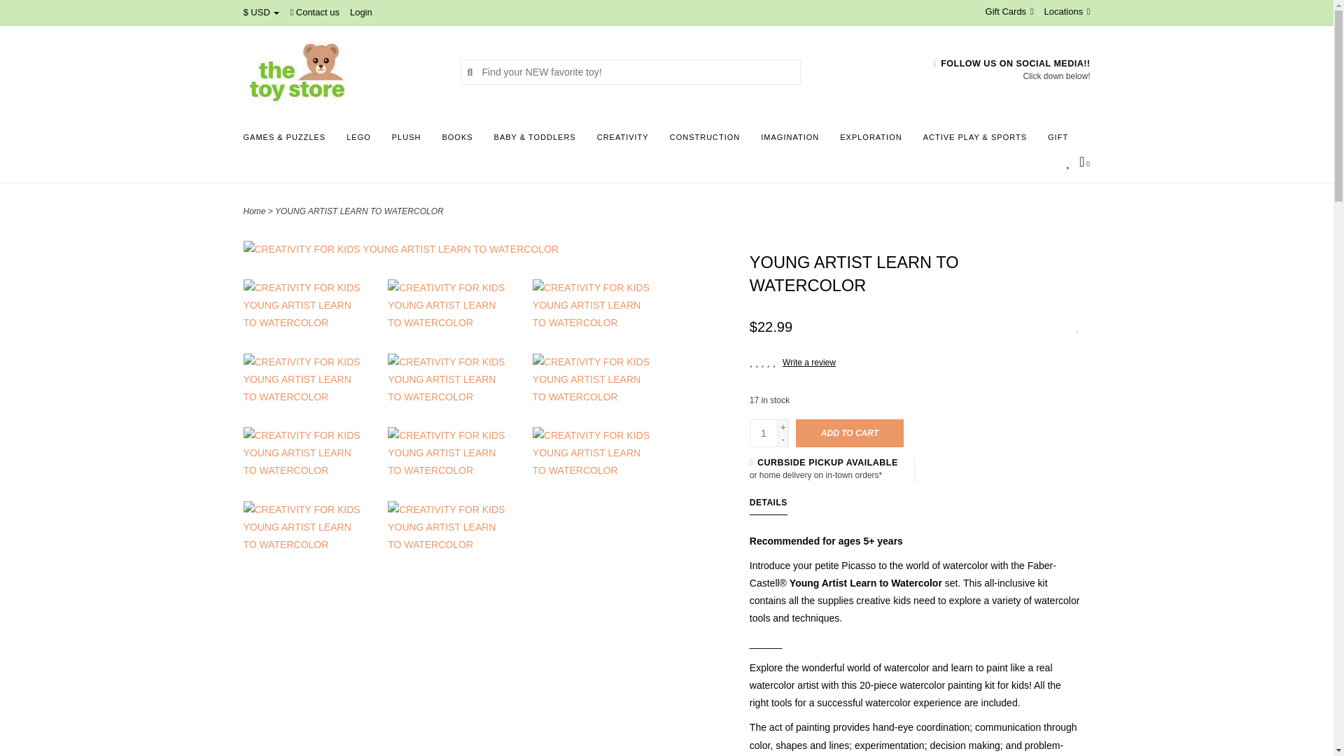 This screenshot has height=756, width=1344. What do you see at coordinates (362, 141) in the screenshot?
I see `LEGO` at bounding box center [362, 141].